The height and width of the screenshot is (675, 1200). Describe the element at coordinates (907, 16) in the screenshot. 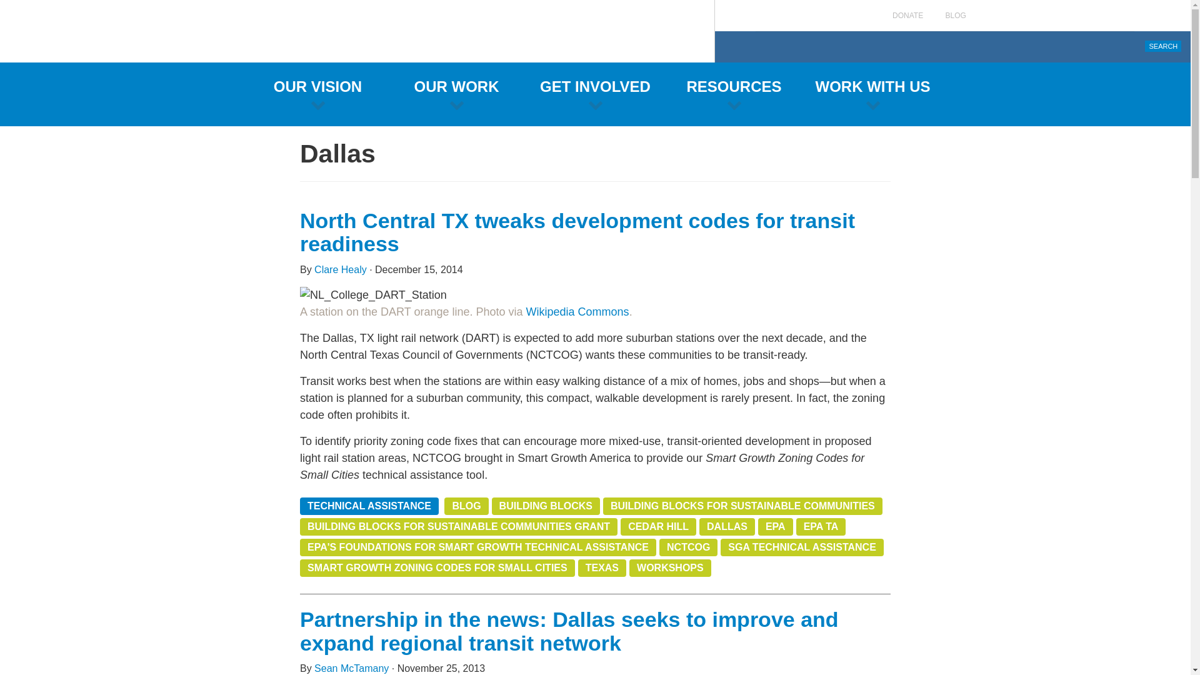

I see `DONATE` at that location.